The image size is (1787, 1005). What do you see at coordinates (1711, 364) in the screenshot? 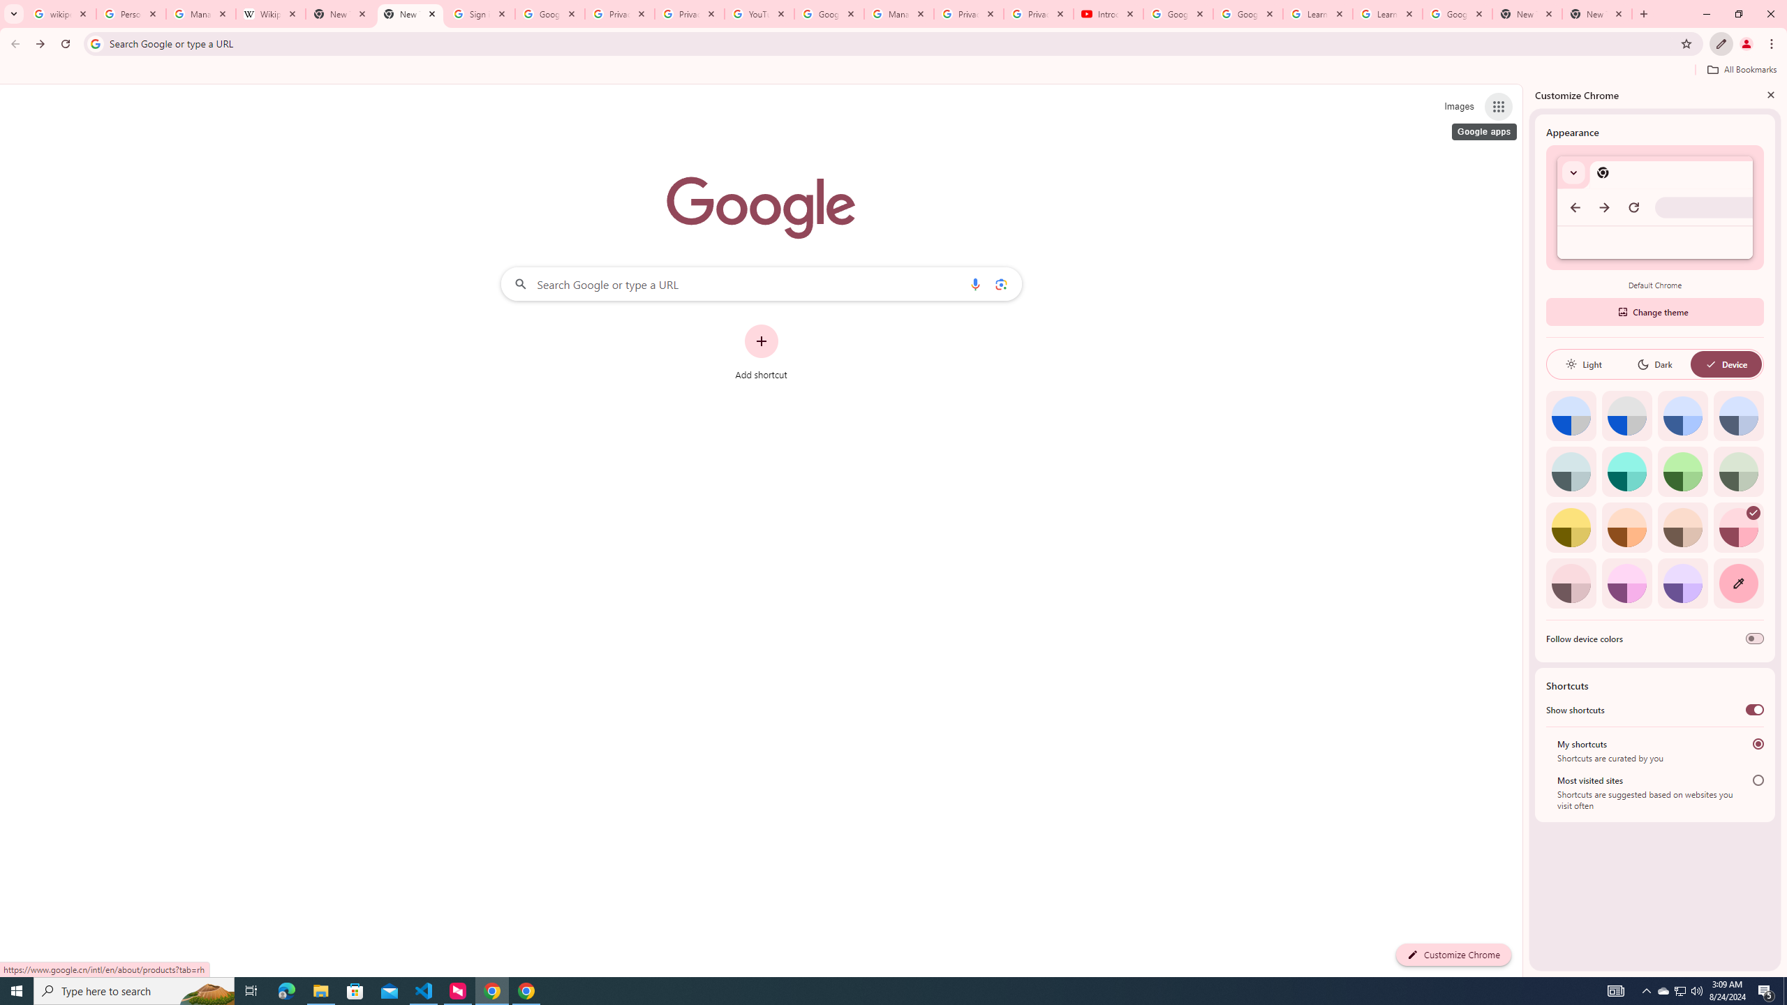
I see `AutomationID: baseSvg` at bounding box center [1711, 364].